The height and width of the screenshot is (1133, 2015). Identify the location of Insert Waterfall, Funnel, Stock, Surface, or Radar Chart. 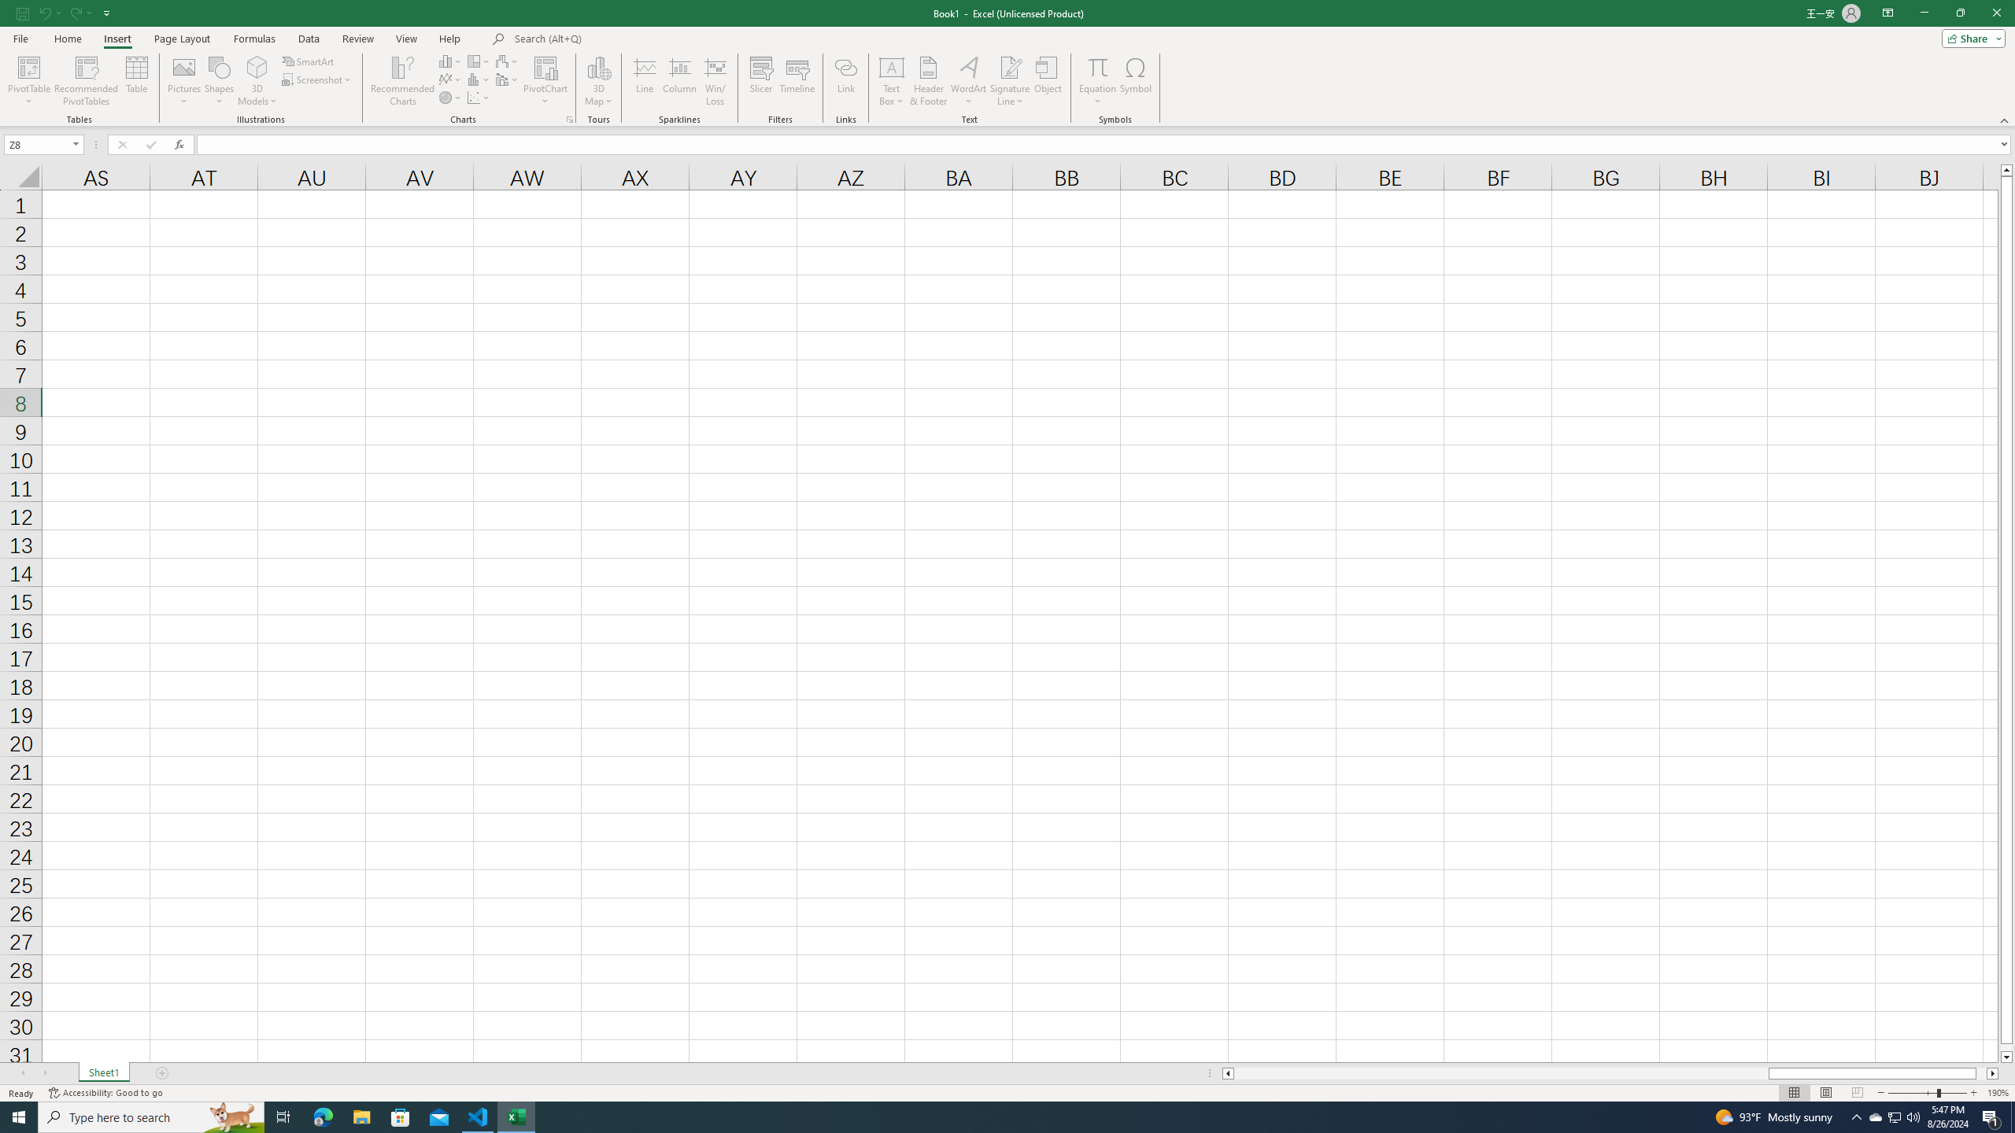
(508, 61).